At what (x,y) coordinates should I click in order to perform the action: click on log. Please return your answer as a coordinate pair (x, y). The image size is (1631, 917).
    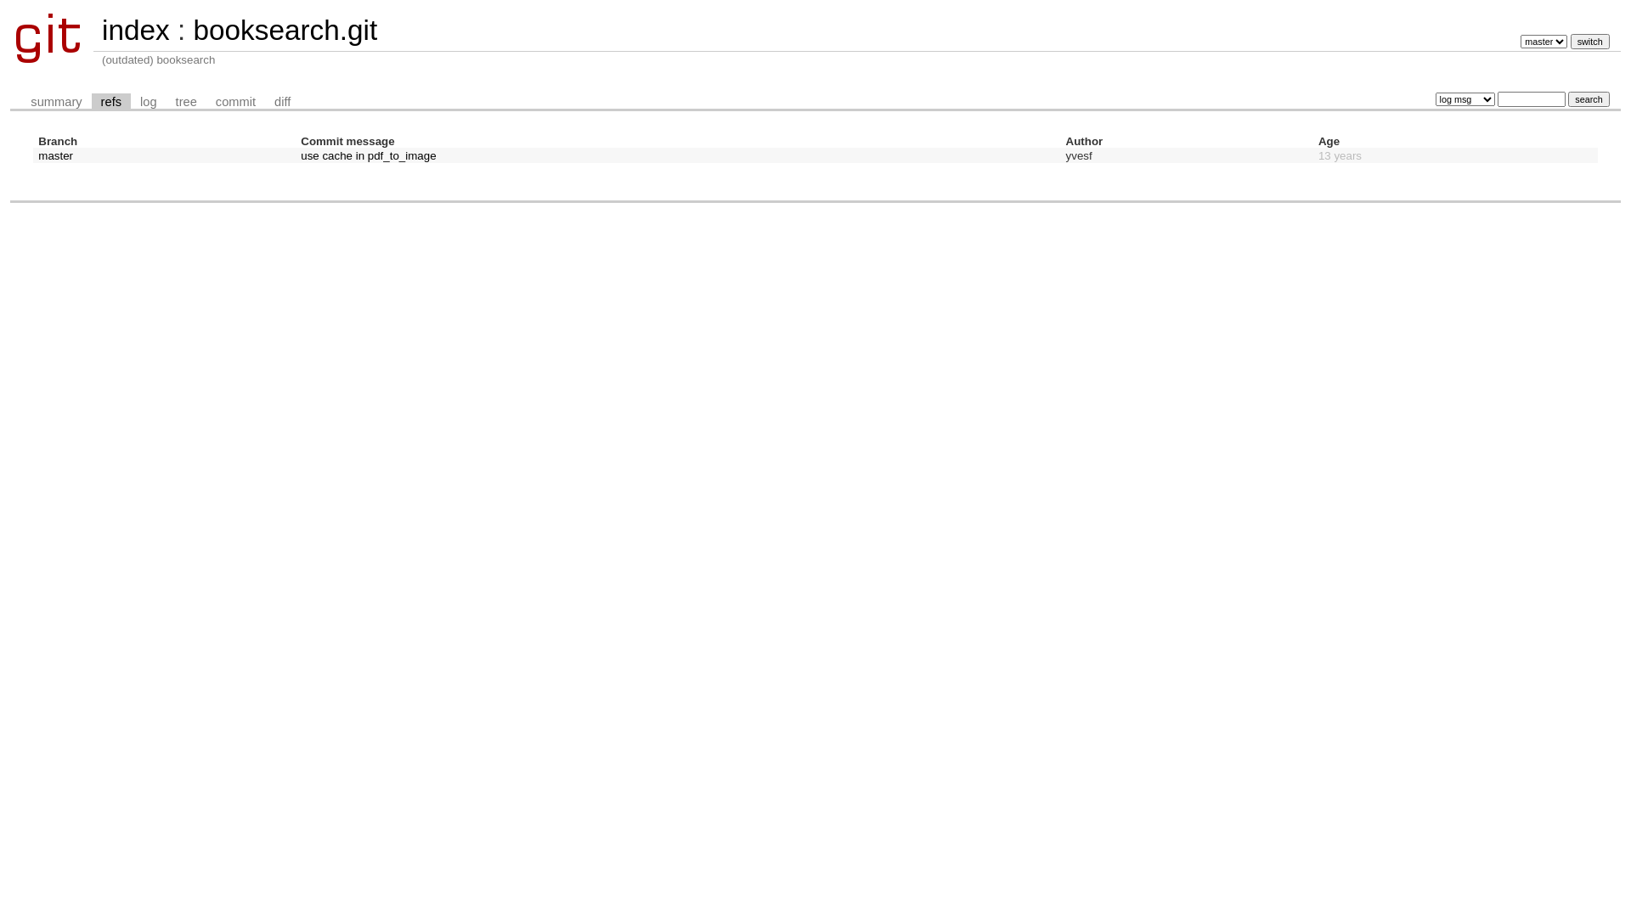
    Looking at the image, I should click on (149, 102).